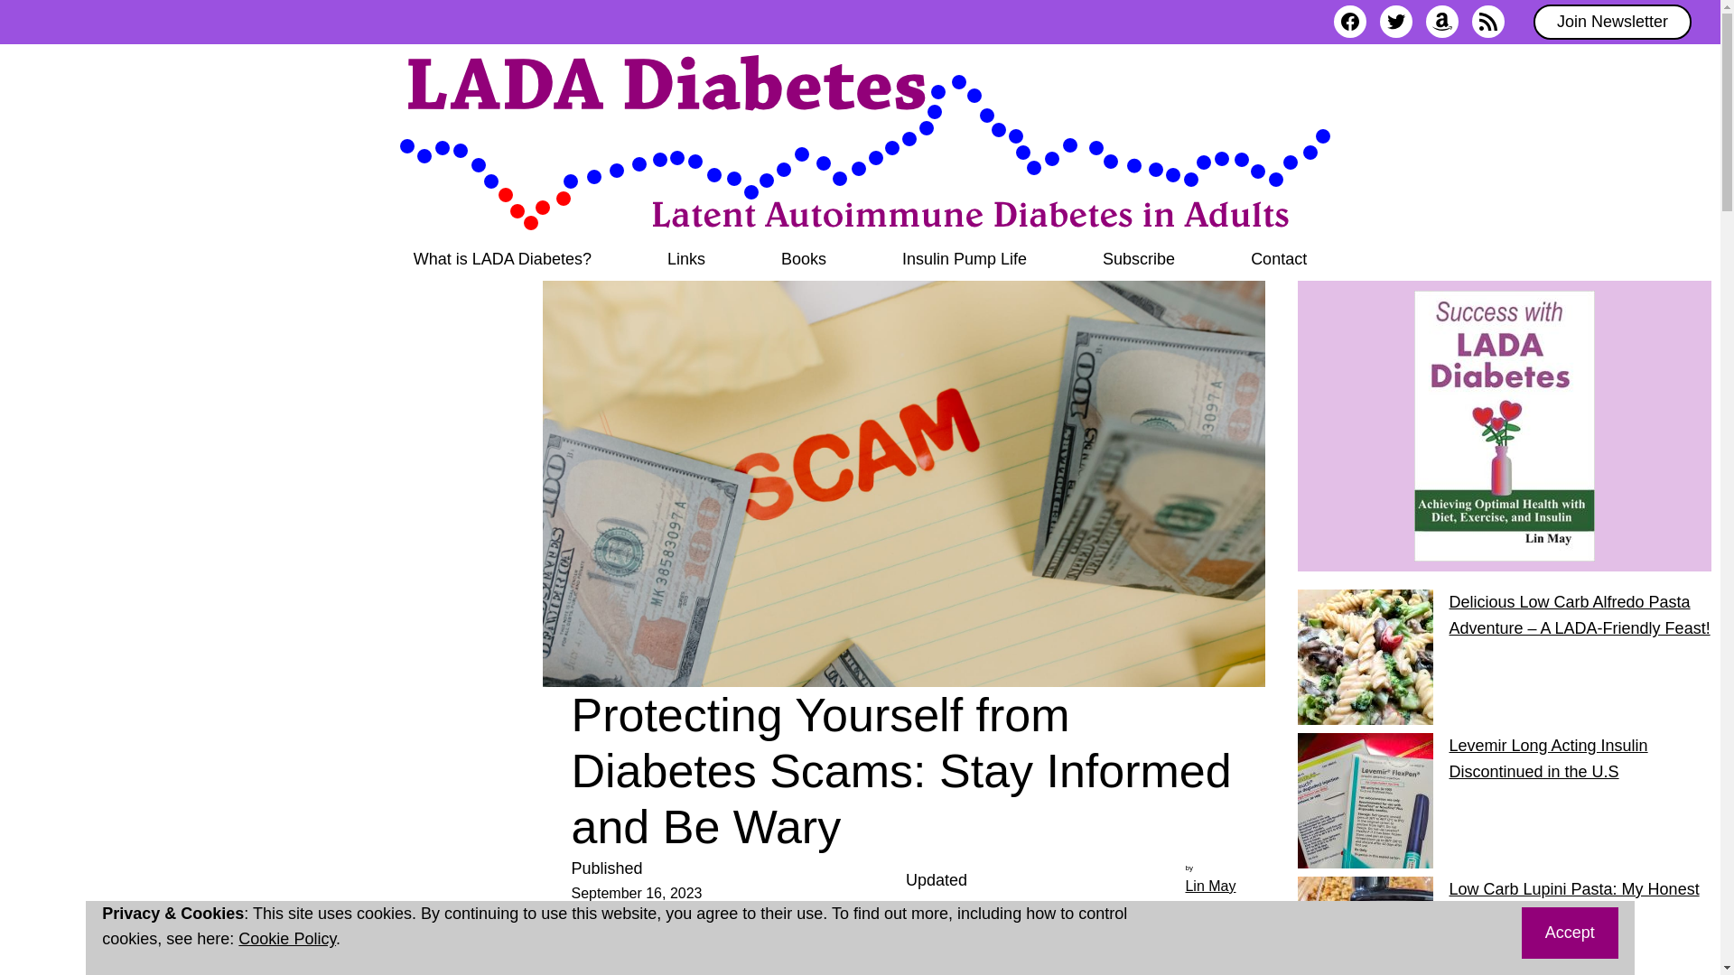  Describe the element at coordinates (1573, 902) in the screenshot. I see `Low Carb Lupini Pasta: My Honest Taste Test` at that location.